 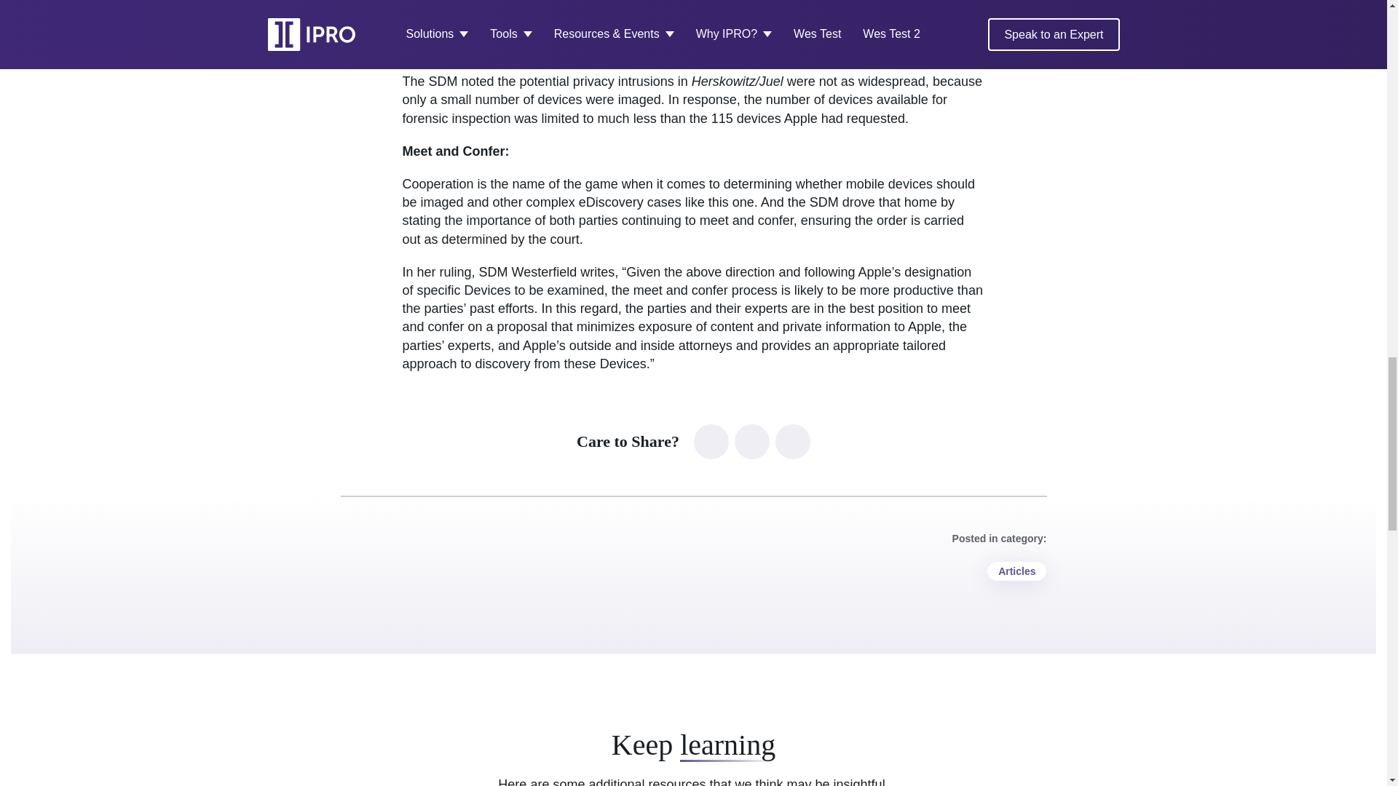 I want to click on Share on LinkedIn, so click(x=711, y=441).